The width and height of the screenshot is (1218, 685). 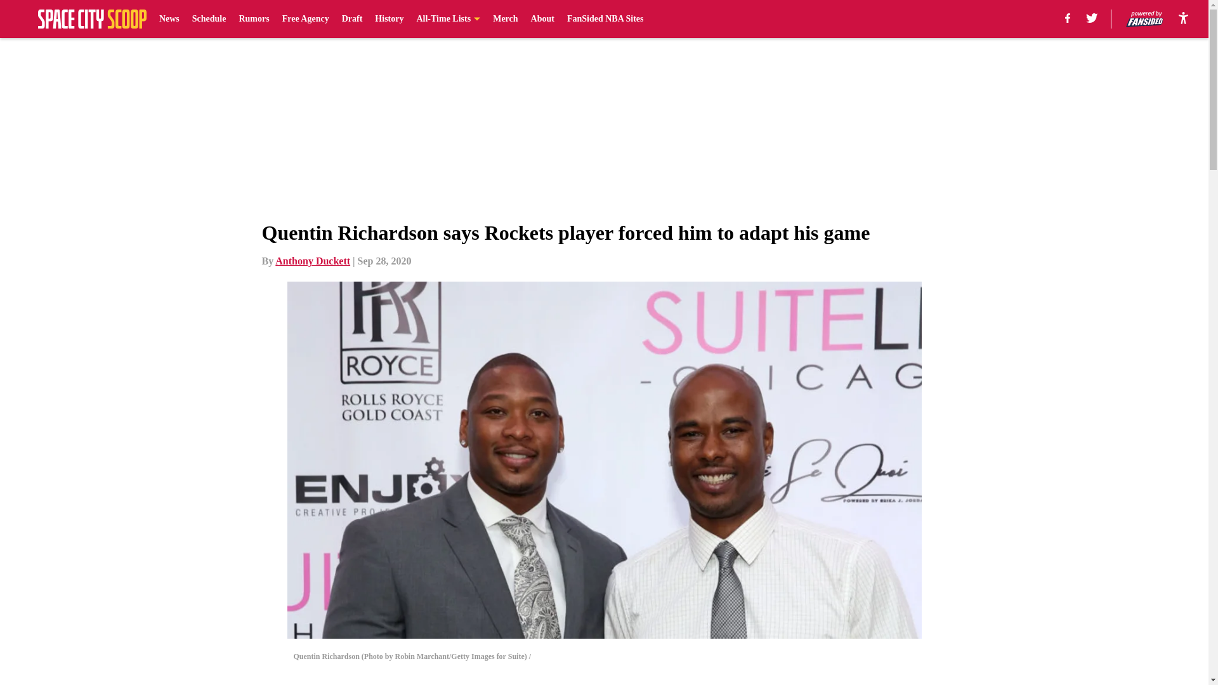 What do you see at coordinates (389, 19) in the screenshot?
I see `History` at bounding box center [389, 19].